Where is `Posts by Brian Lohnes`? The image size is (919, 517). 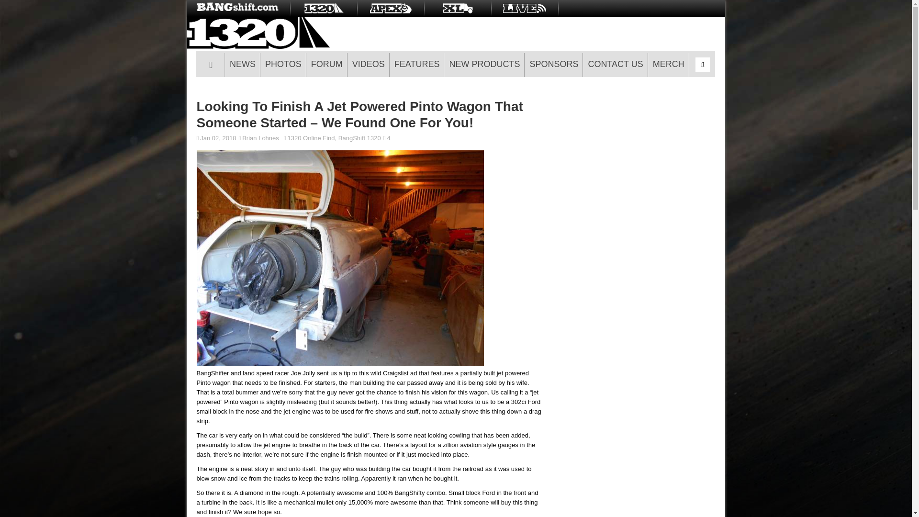 Posts by Brian Lohnes is located at coordinates (260, 138).